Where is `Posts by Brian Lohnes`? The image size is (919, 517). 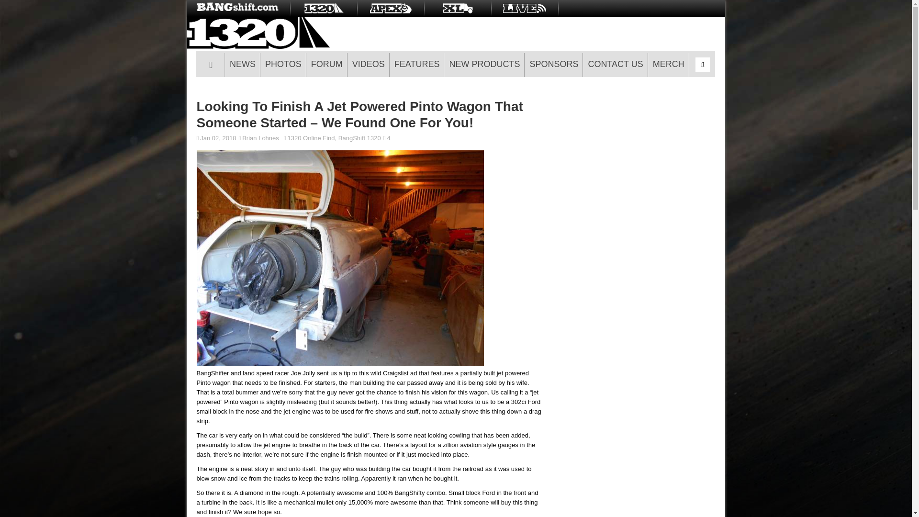 Posts by Brian Lohnes is located at coordinates (260, 138).